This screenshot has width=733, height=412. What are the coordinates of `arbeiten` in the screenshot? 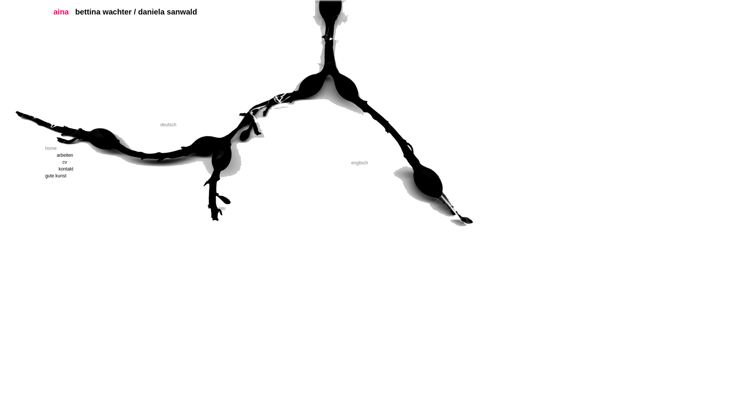 It's located at (91, 155).